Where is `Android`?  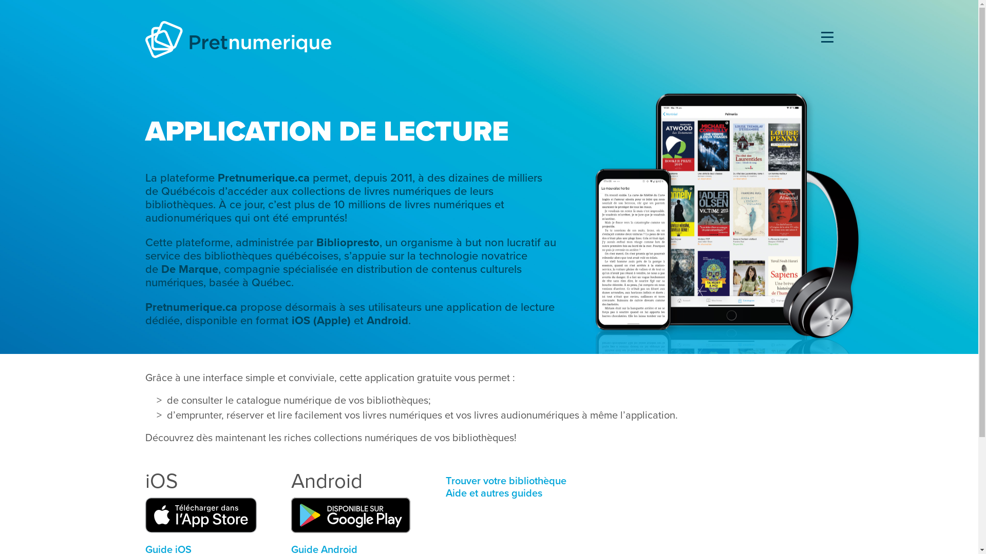 Android is located at coordinates (387, 321).